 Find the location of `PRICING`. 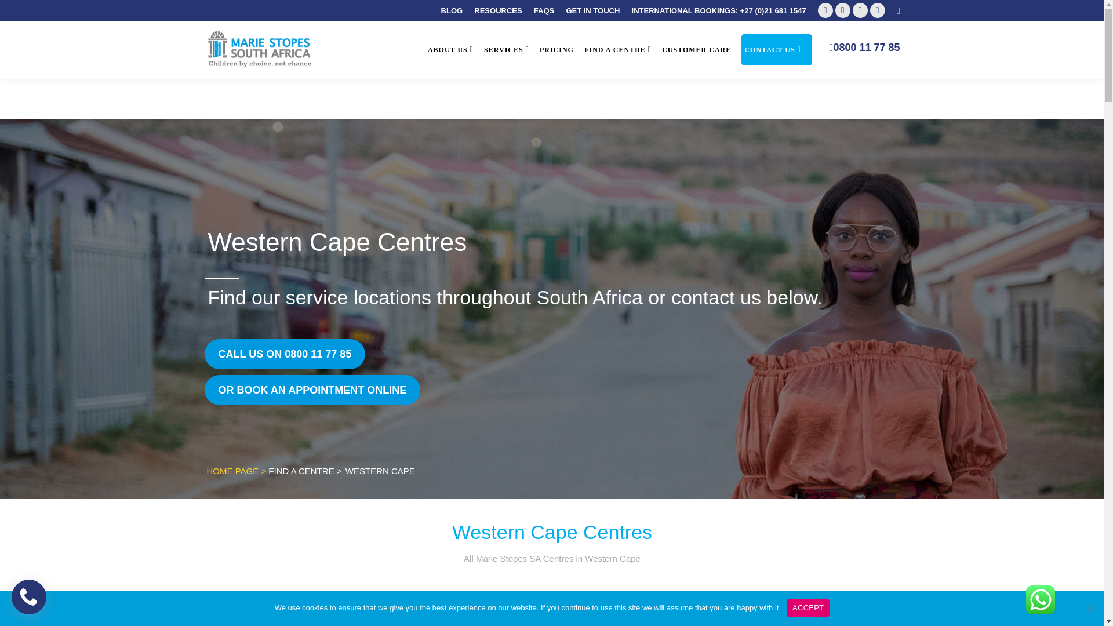

PRICING is located at coordinates (561, 50).